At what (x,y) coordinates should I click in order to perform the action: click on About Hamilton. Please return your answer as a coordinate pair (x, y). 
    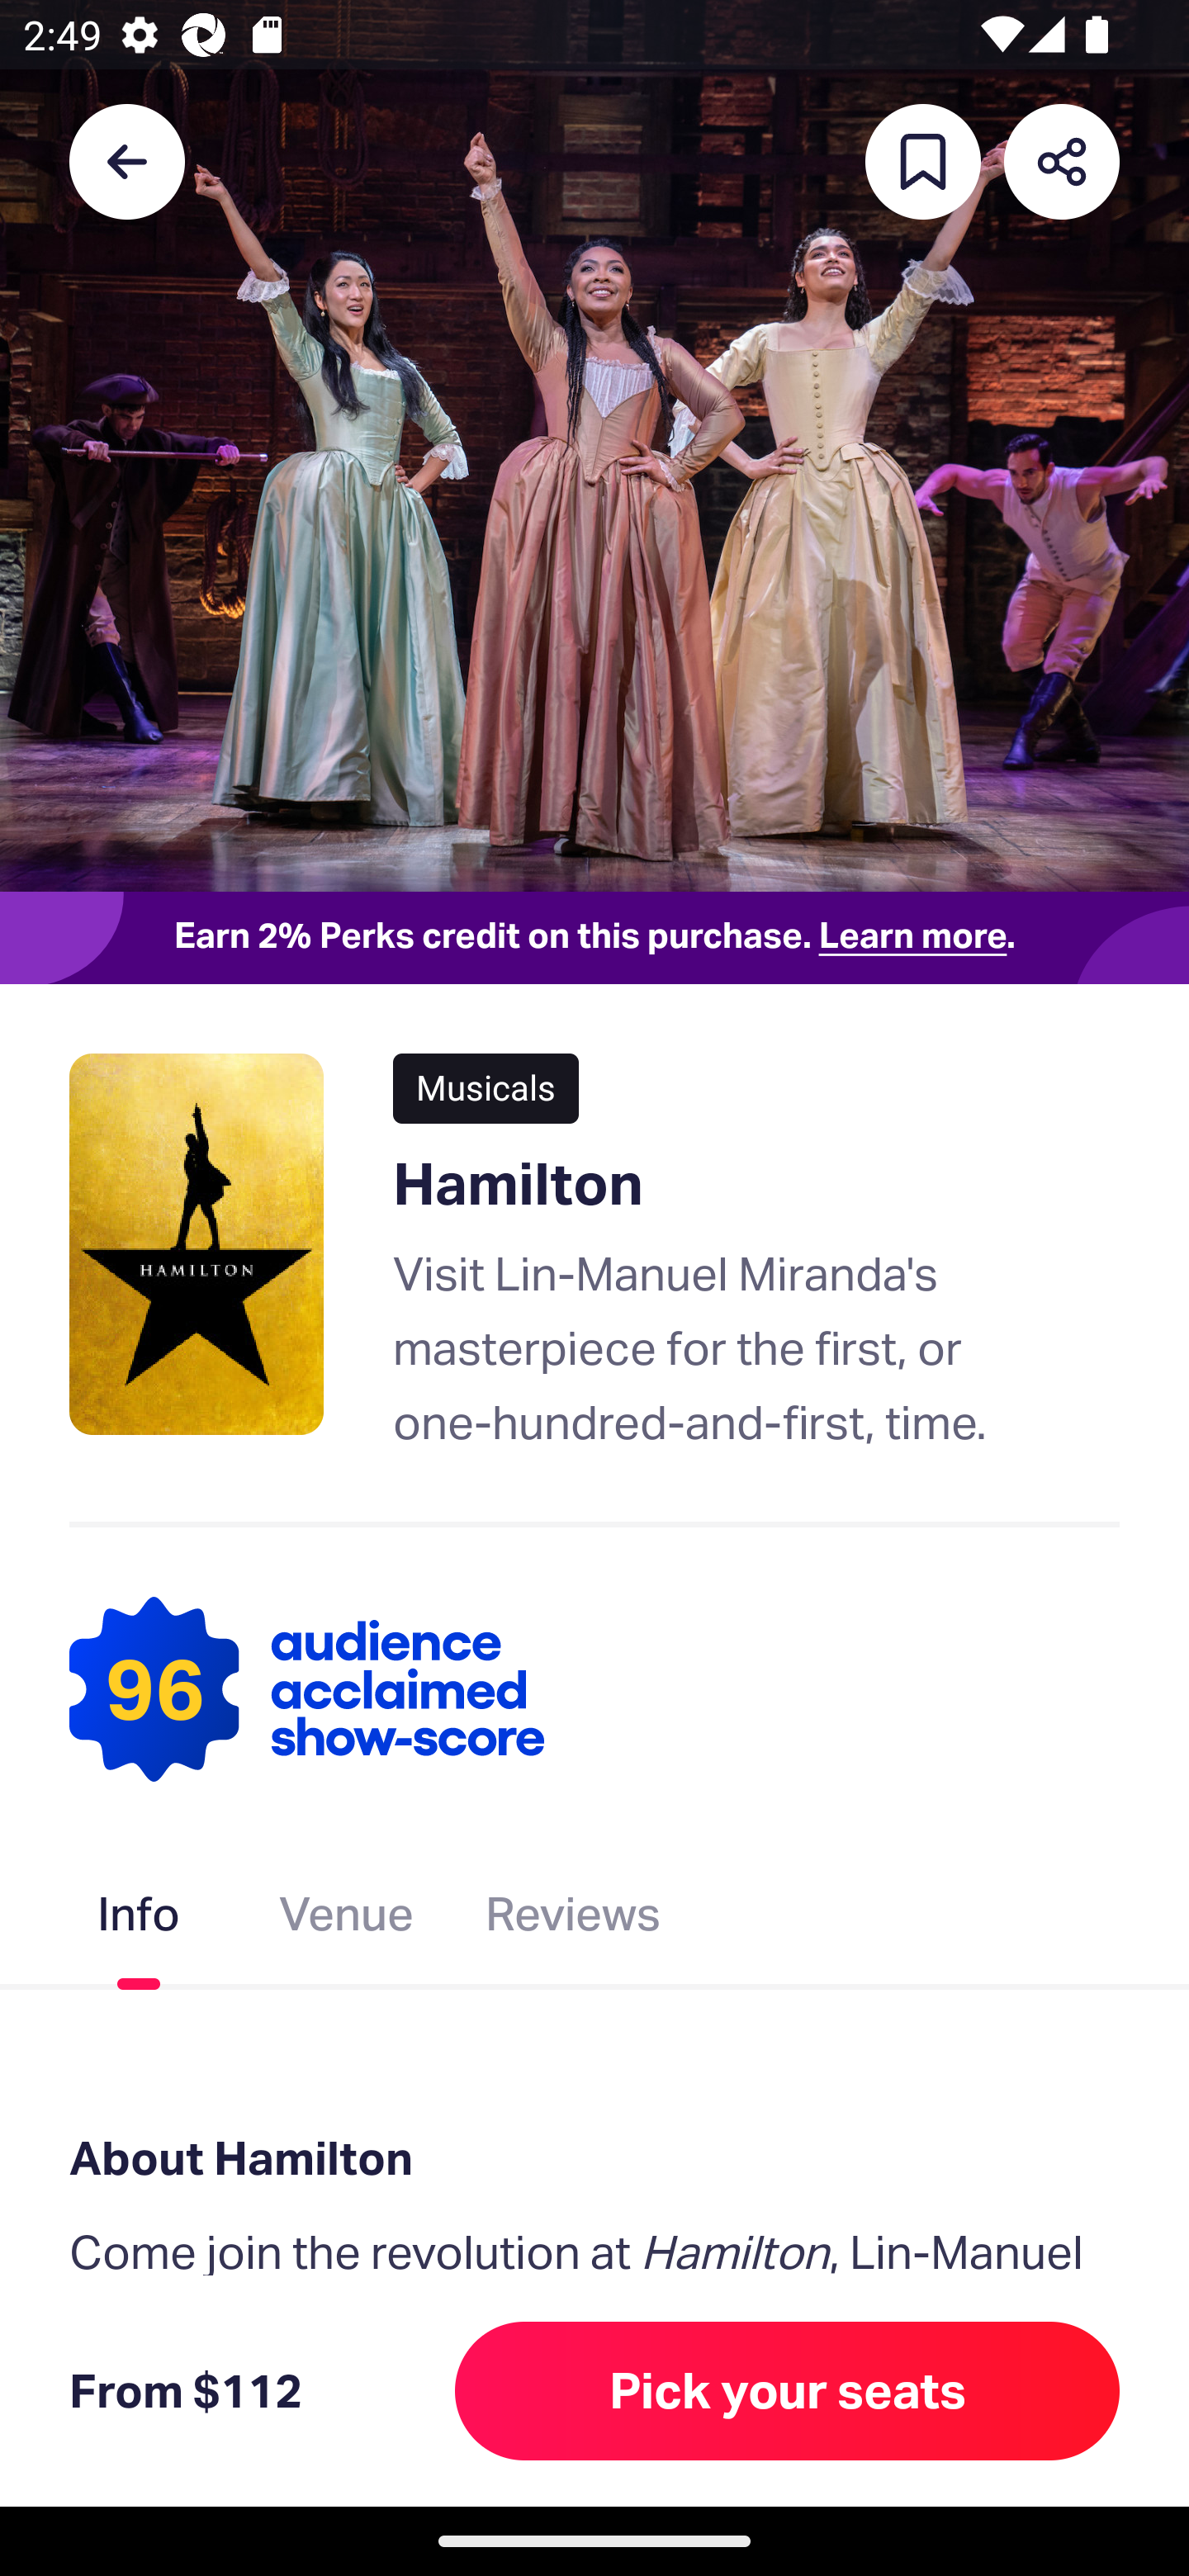
    Looking at the image, I should click on (594, 2157).